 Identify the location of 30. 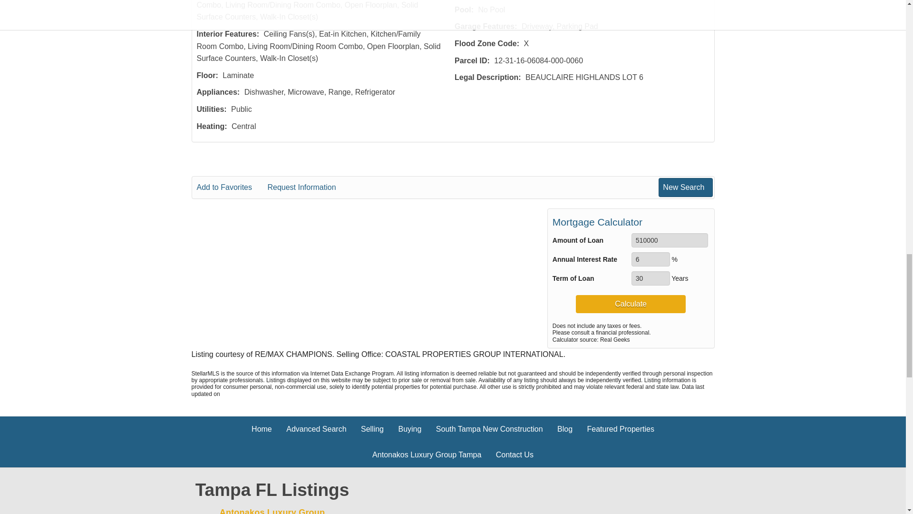
(651, 278).